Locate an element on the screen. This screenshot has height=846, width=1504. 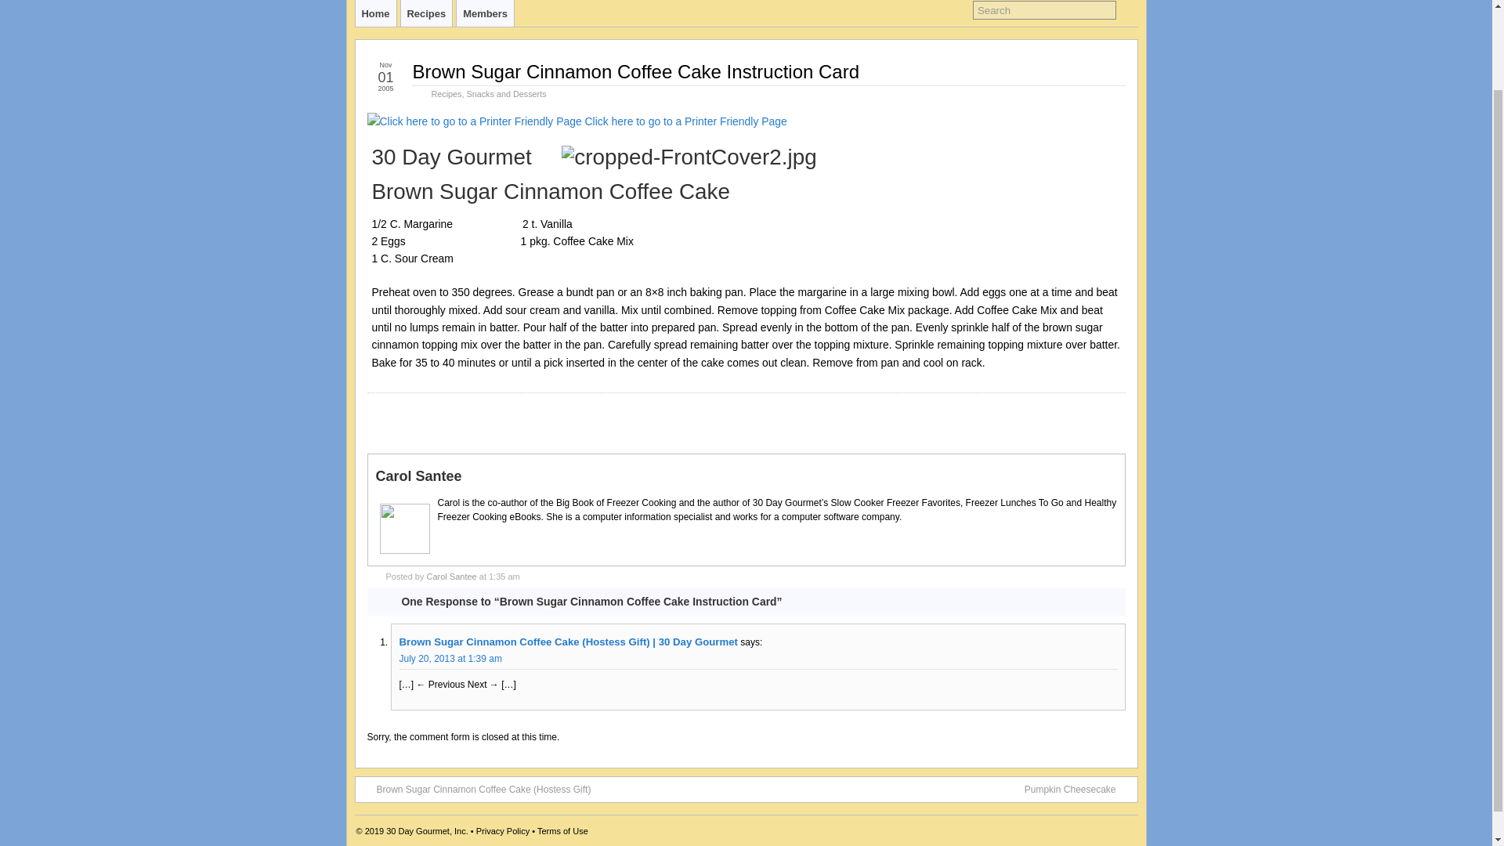
Click here to go to a Printer Friendly Page is located at coordinates (473, 121).